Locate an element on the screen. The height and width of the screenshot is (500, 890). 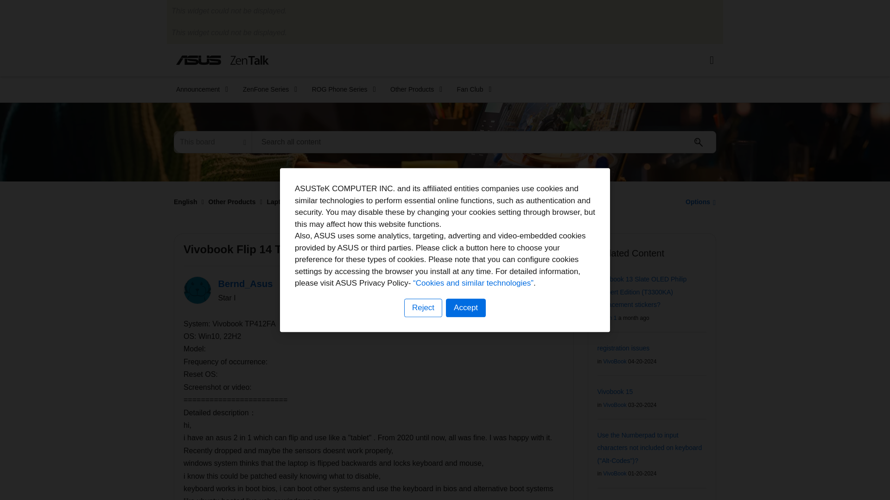
Search is located at coordinates (484, 142).